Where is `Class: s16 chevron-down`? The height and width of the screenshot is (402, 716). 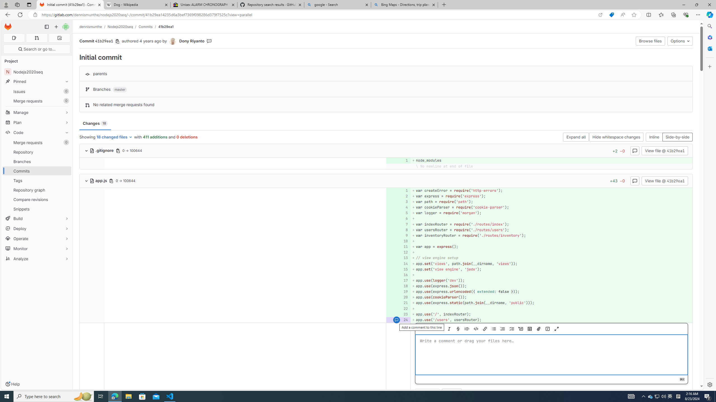 Class: s16 chevron-down is located at coordinates (87, 181).